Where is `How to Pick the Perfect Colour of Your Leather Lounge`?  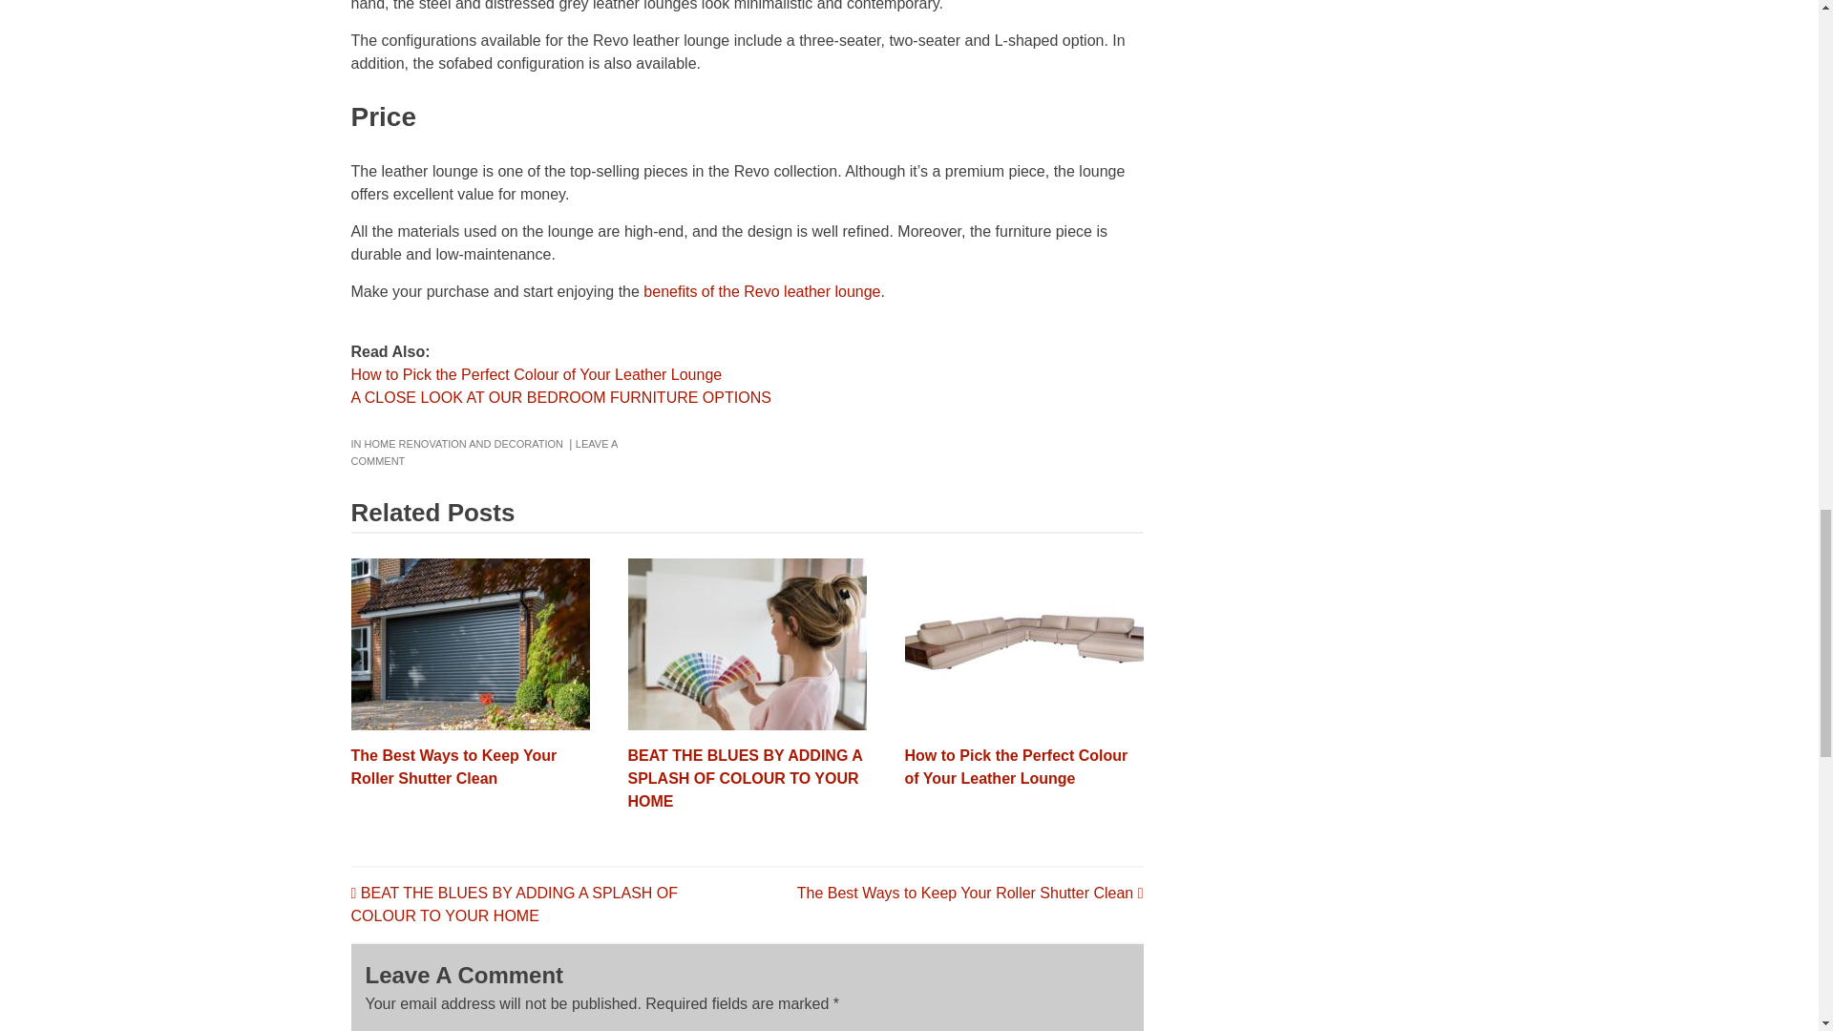
How to Pick the Perfect Colour of Your Leather Lounge is located at coordinates (1017, 768).